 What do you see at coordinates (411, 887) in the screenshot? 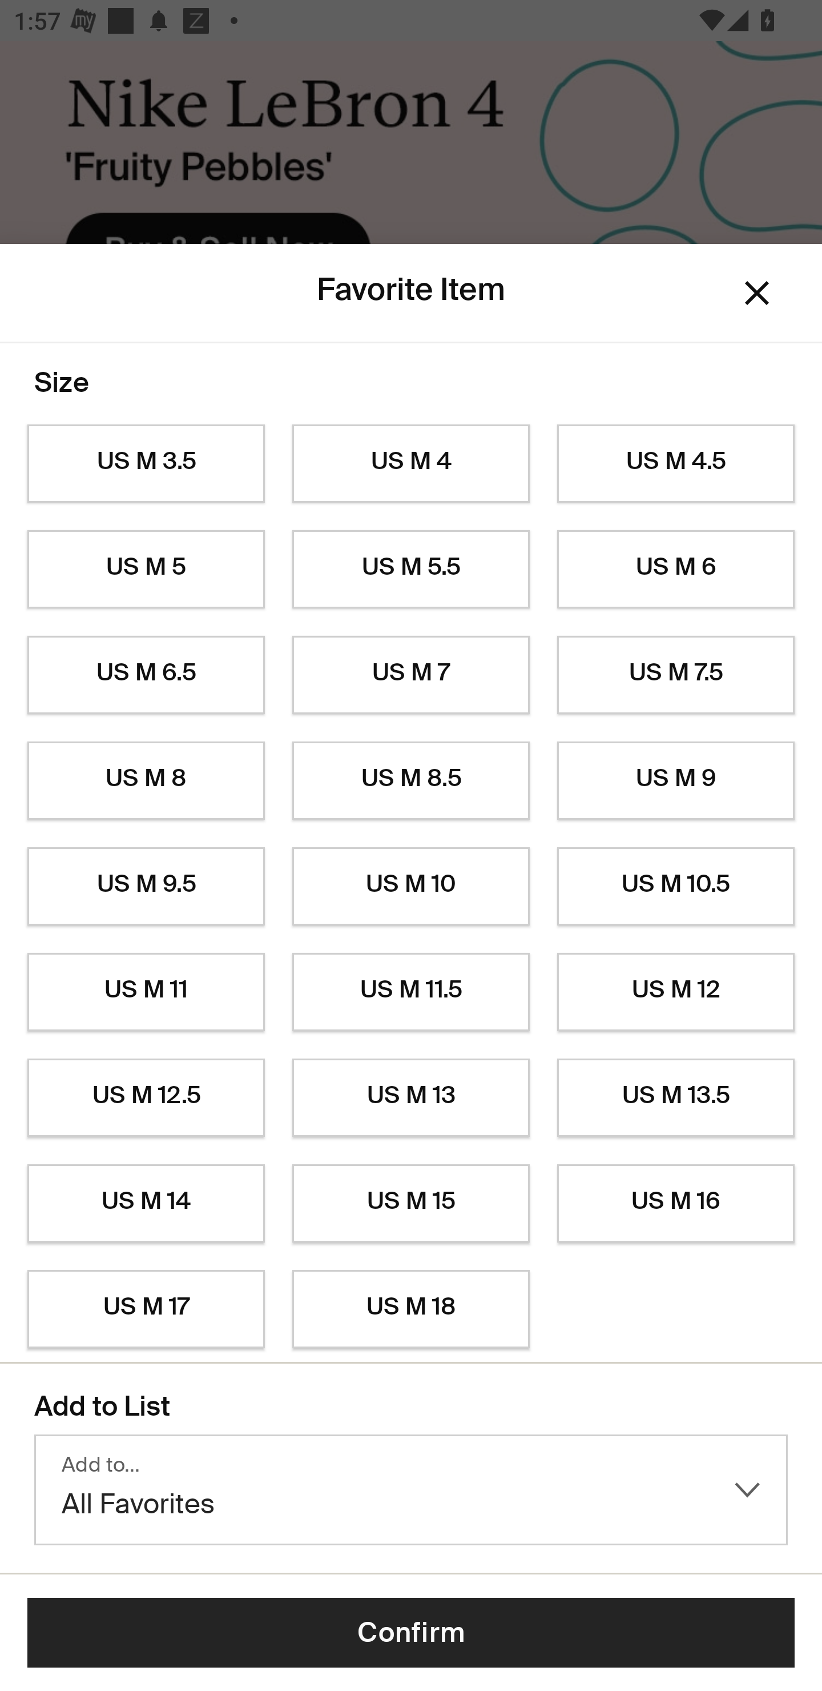
I see `US M 10` at bounding box center [411, 887].